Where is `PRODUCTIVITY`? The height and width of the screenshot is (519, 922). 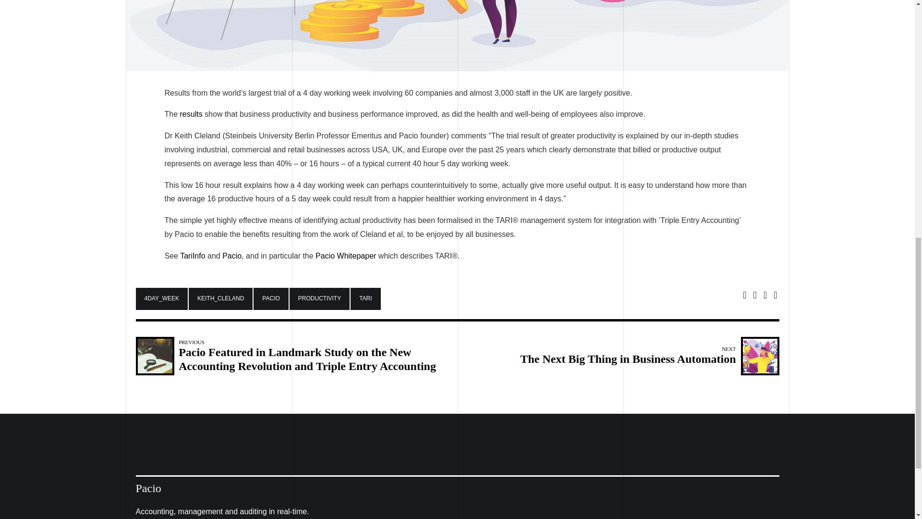
PRODUCTIVITY is located at coordinates (365, 299).